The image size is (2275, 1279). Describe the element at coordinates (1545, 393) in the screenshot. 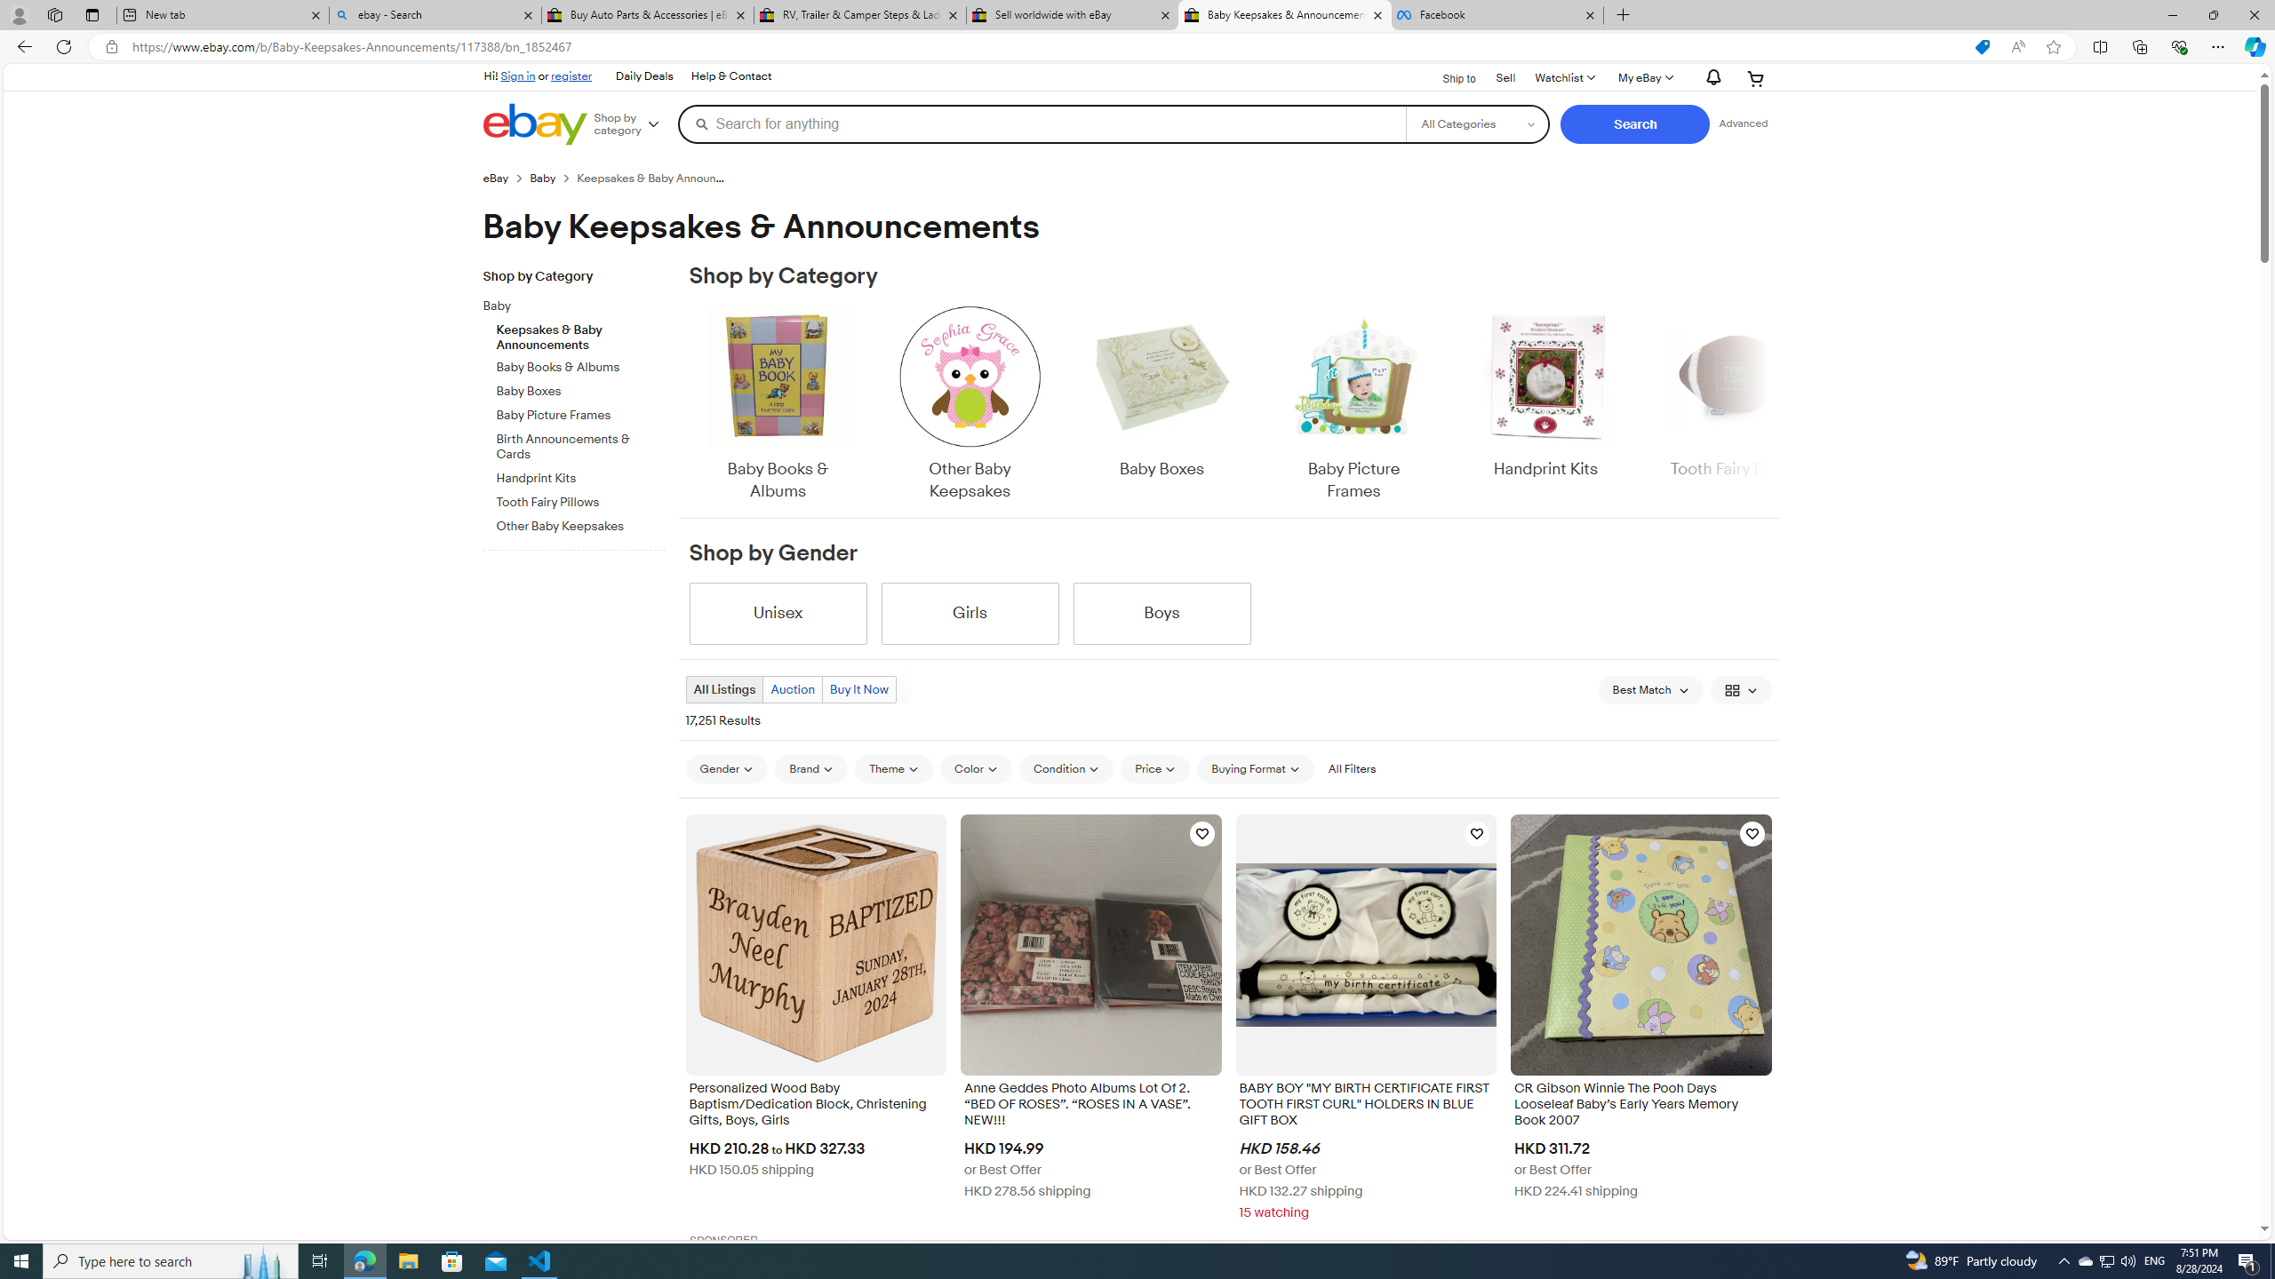

I see `Handprint Kits` at that location.